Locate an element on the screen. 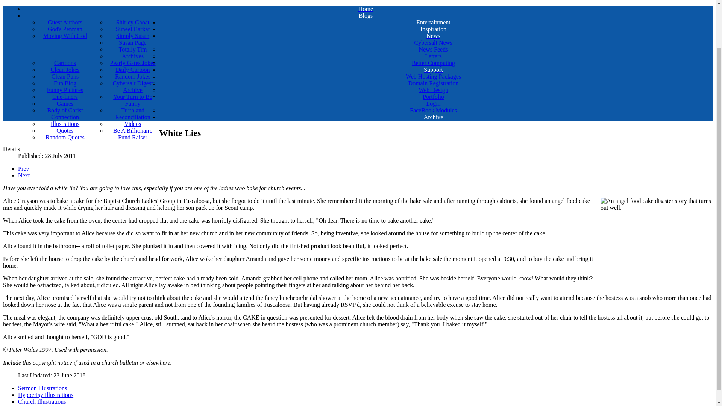  Cybersalt News is located at coordinates (433, 43).